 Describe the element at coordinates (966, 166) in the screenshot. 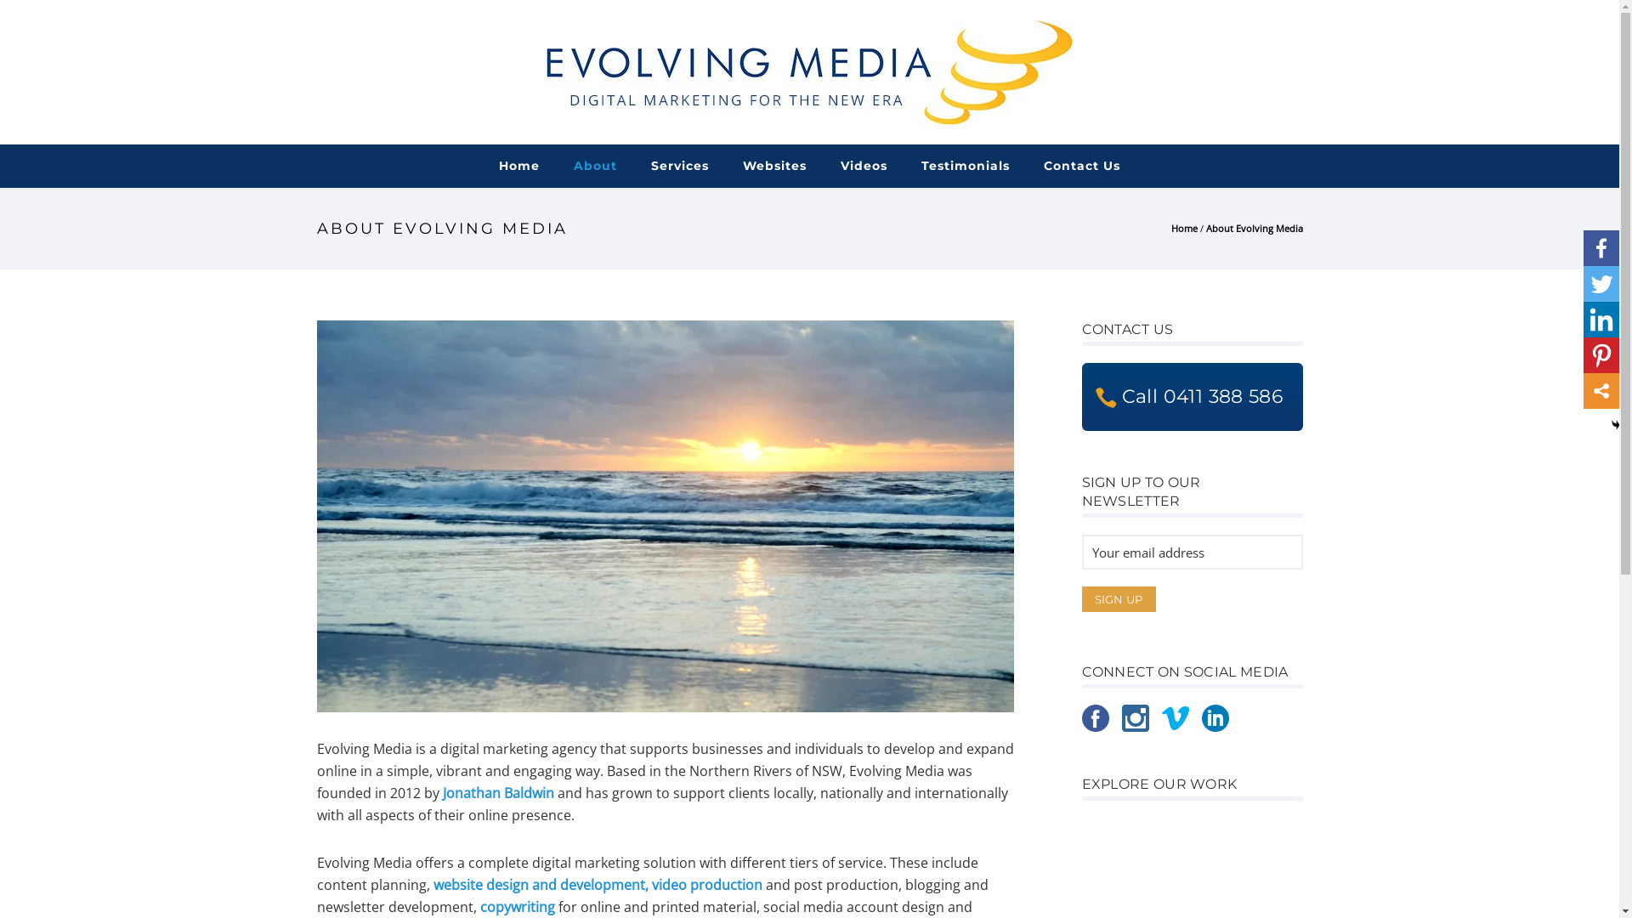

I see `Testimonials` at that location.